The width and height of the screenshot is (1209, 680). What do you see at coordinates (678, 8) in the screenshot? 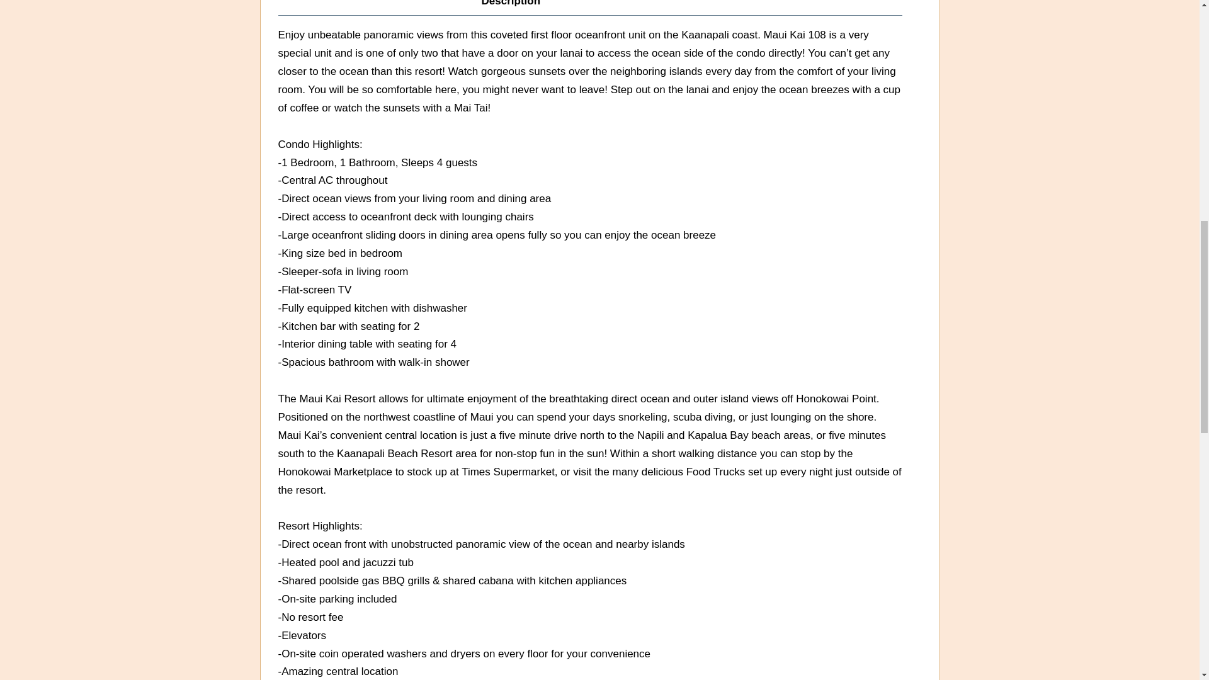
I see `Photos` at bounding box center [678, 8].